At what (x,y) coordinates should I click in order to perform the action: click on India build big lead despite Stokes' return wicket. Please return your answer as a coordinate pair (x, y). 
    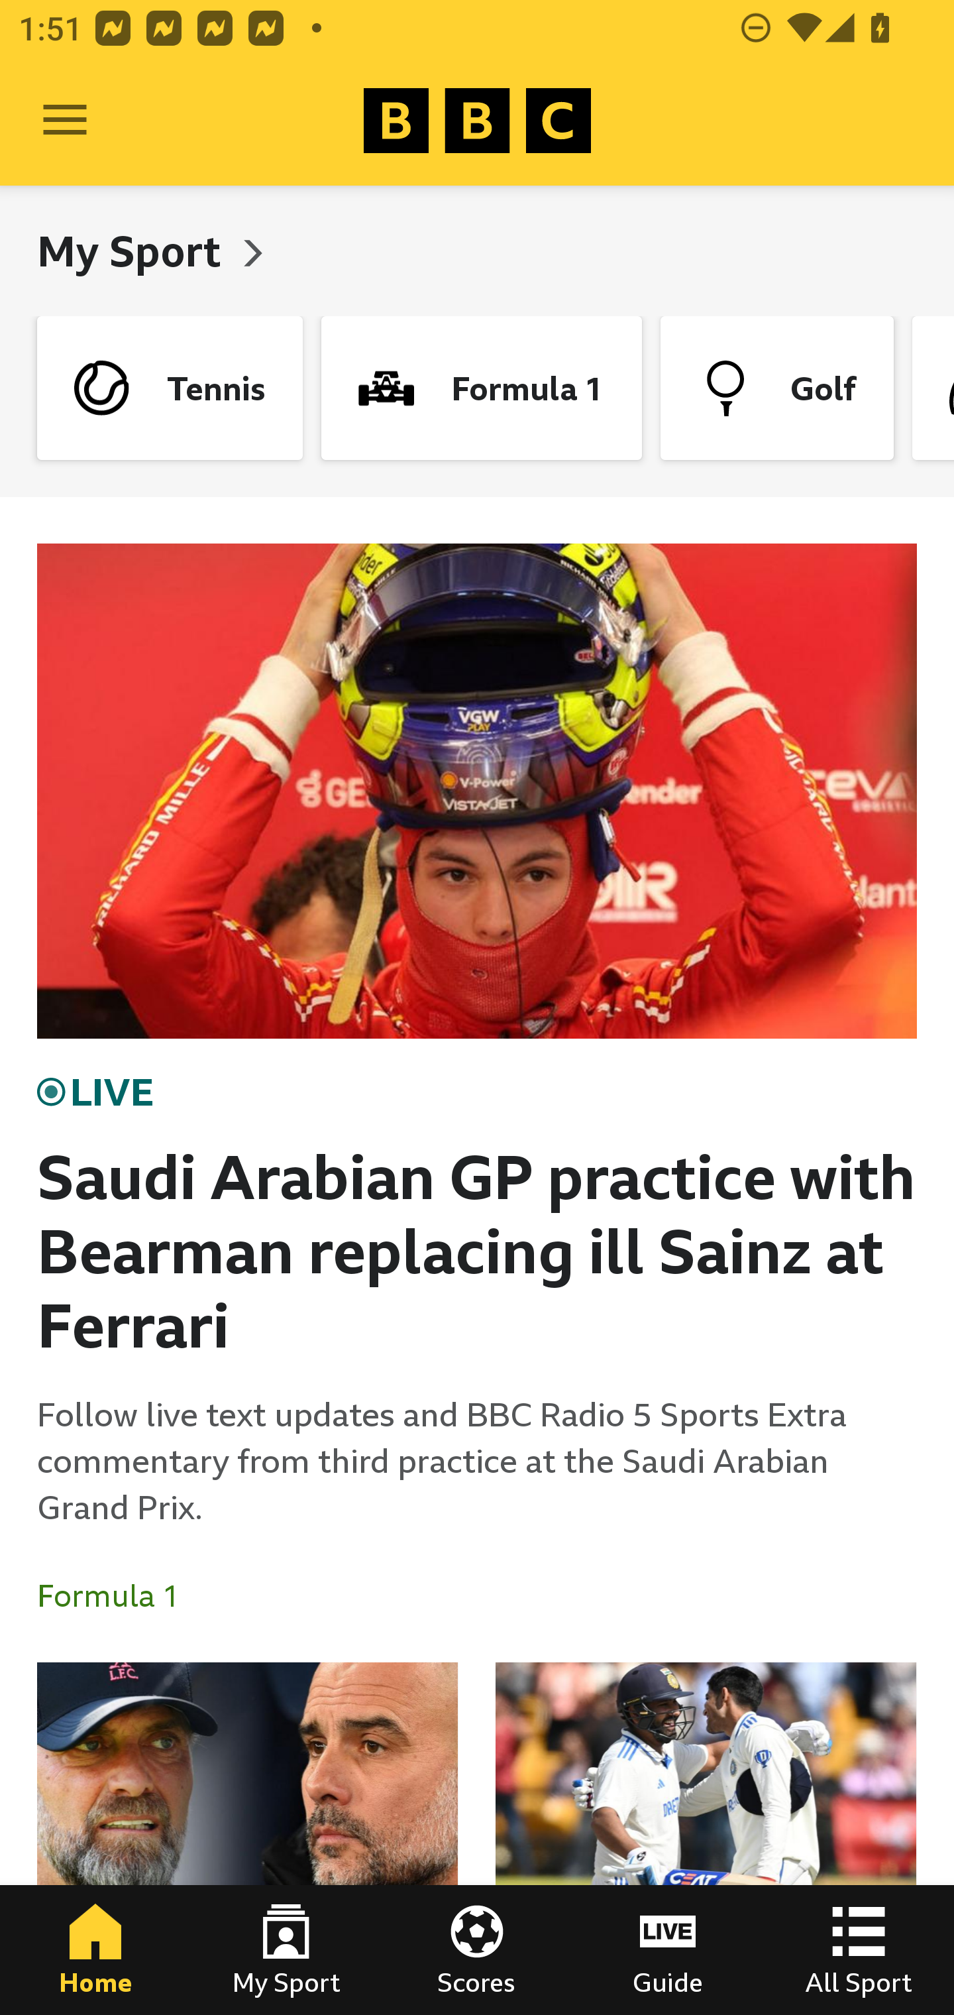
    Looking at the image, I should click on (706, 1839).